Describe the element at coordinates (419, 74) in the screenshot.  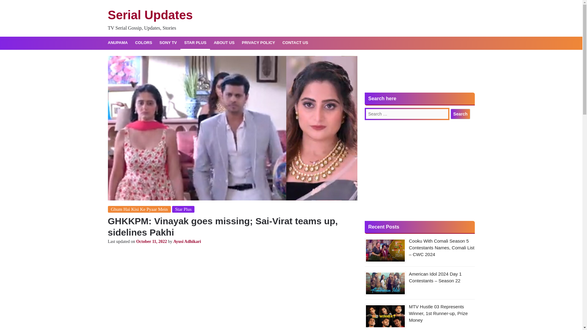
I see `Advertisement` at that location.